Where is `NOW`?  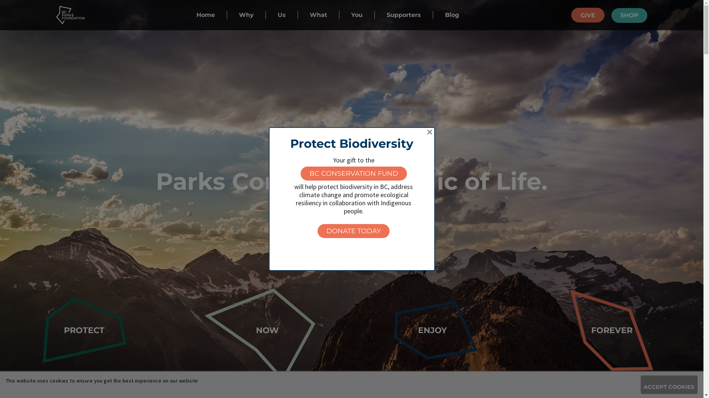 NOW is located at coordinates (267, 330).